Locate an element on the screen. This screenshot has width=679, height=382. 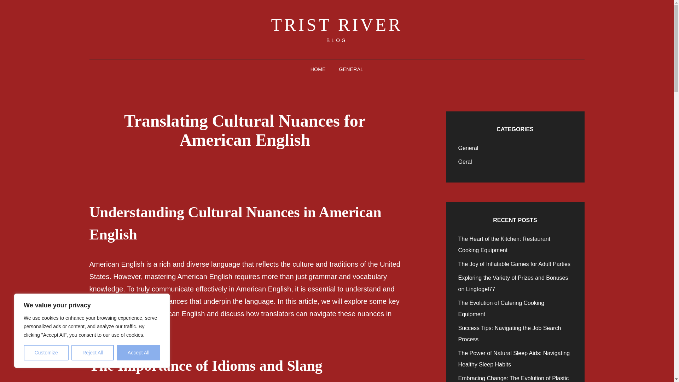
Accept All is located at coordinates (139, 353).